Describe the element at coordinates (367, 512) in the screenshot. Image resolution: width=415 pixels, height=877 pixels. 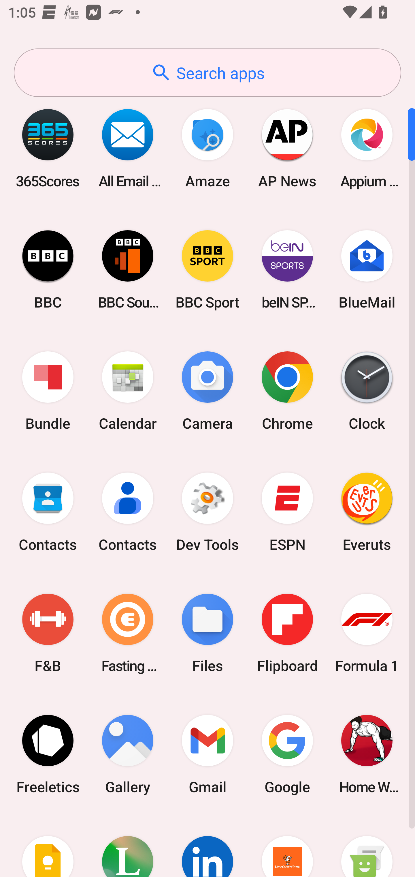
I see `Everuts` at that location.